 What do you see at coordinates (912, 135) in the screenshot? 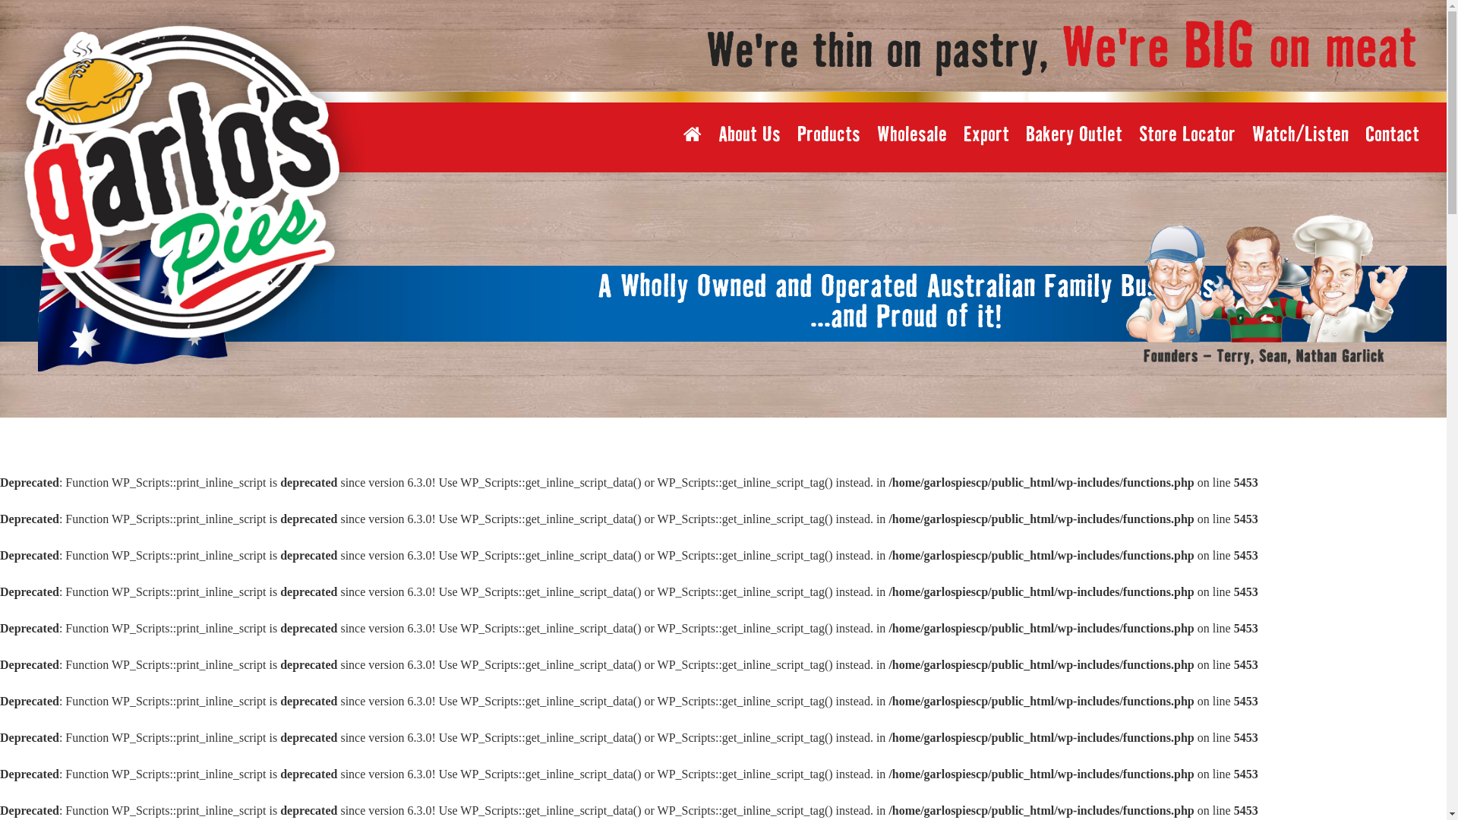
I see `Wholesale` at bounding box center [912, 135].